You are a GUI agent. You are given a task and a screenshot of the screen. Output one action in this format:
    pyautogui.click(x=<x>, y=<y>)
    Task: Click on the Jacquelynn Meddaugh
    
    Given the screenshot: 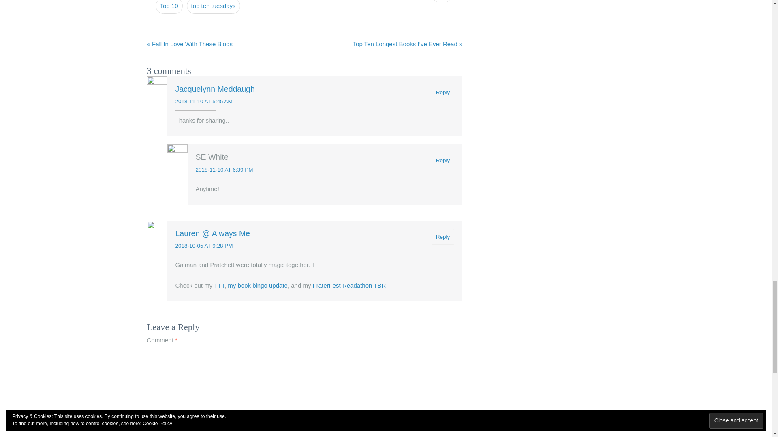 What is the action you would take?
    pyautogui.click(x=215, y=89)
    